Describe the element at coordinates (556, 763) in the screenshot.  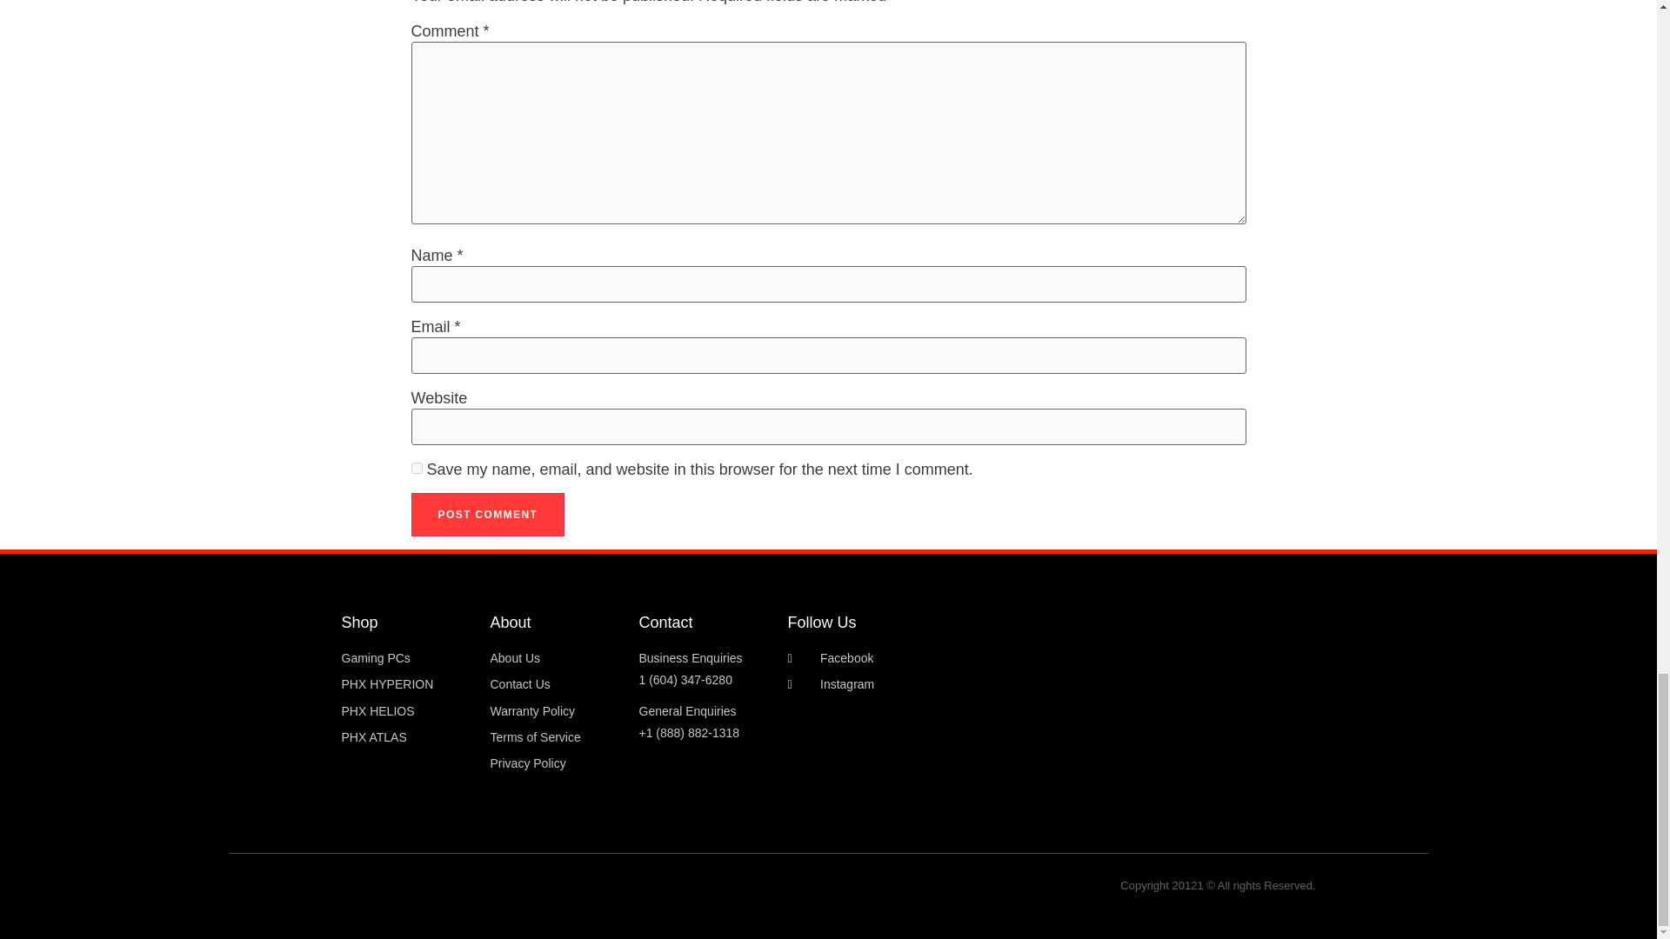
I see `Privacy Policy` at that location.